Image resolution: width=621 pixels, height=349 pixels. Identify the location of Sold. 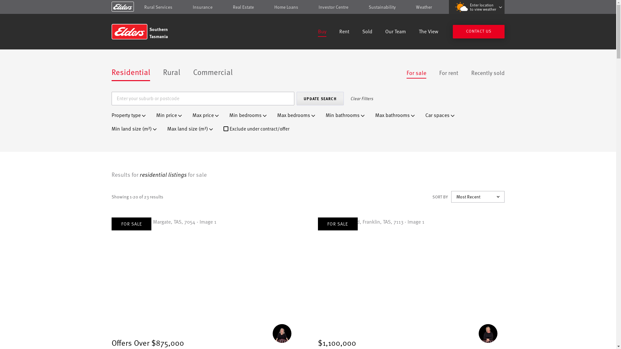
(367, 32).